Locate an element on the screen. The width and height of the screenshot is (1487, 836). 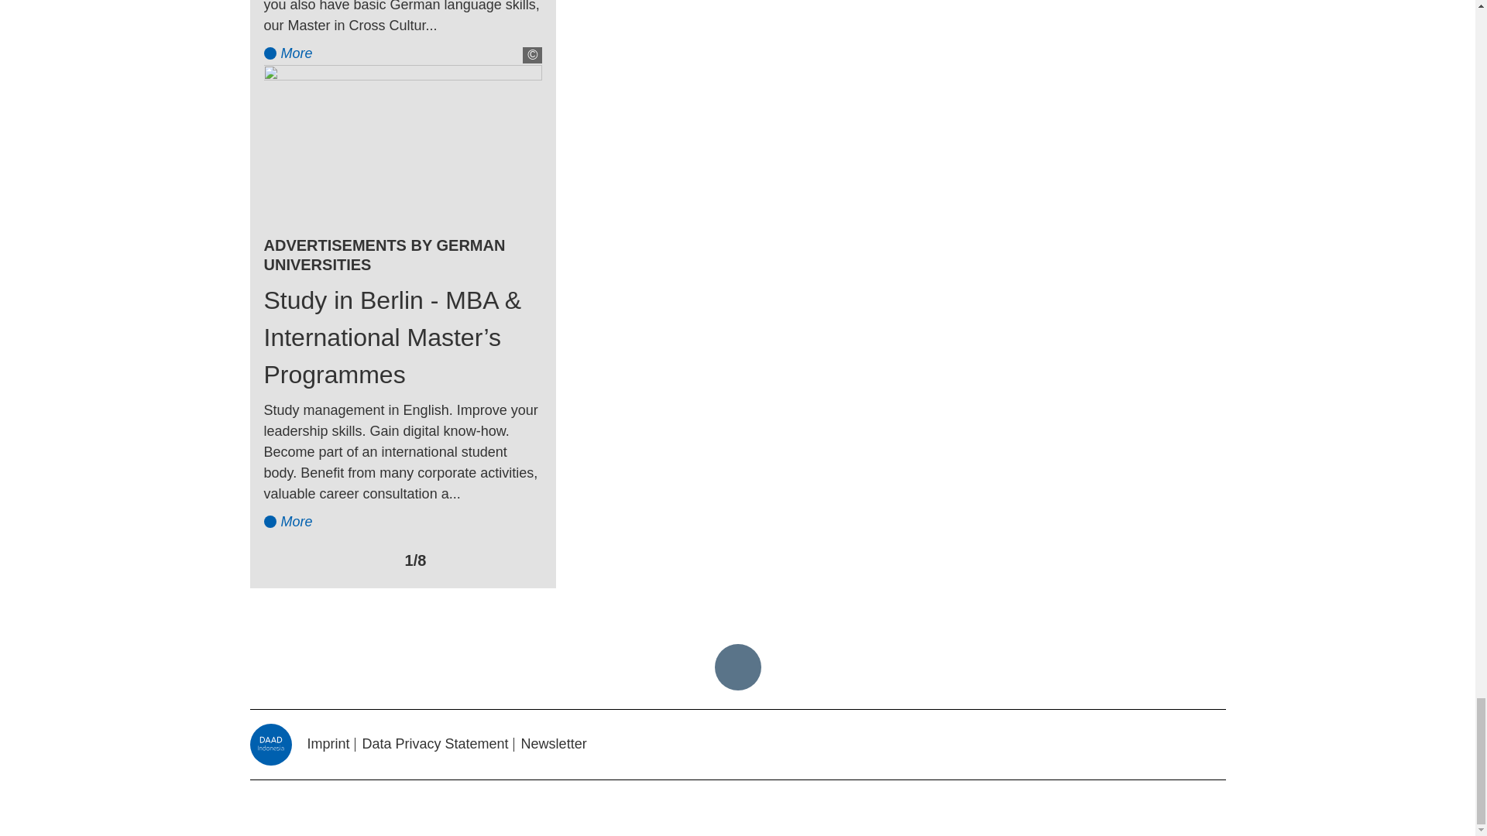
Data Privacy Statement is located at coordinates (435, 745).